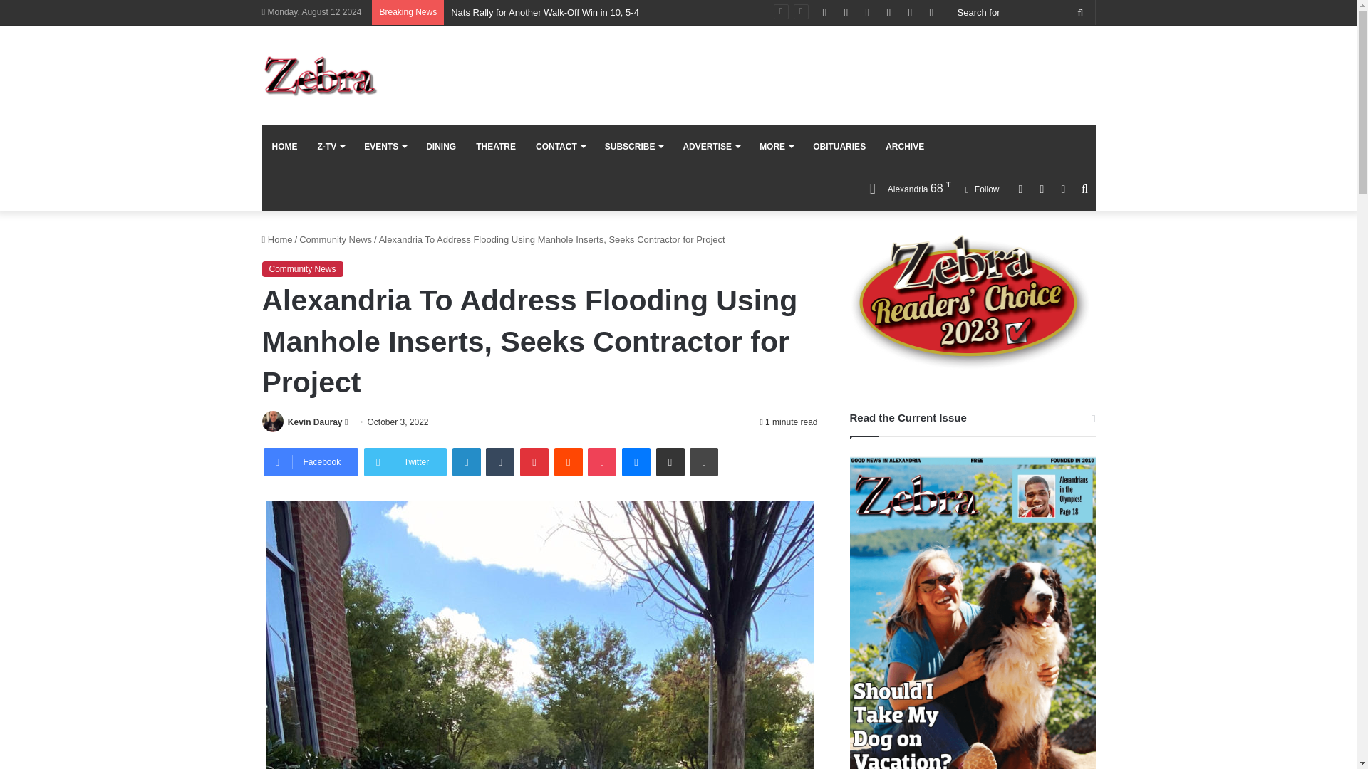 The image size is (1368, 769). What do you see at coordinates (634, 147) in the screenshot?
I see `SUBSCRIBE` at bounding box center [634, 147].